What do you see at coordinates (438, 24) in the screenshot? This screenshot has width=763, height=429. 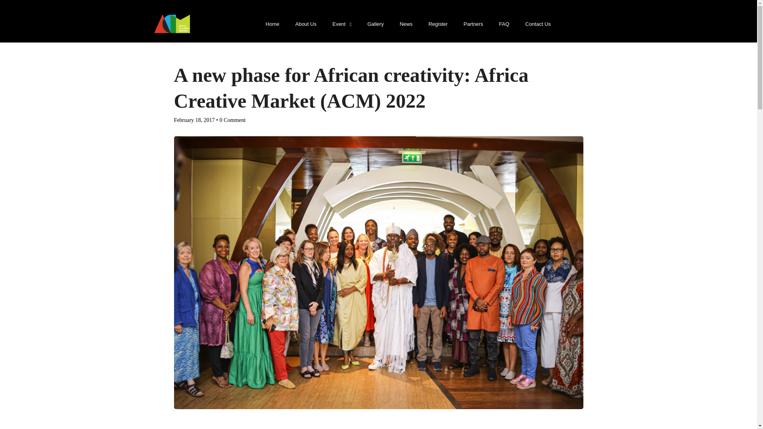 I see `Register` at bounding box center [438, 24].